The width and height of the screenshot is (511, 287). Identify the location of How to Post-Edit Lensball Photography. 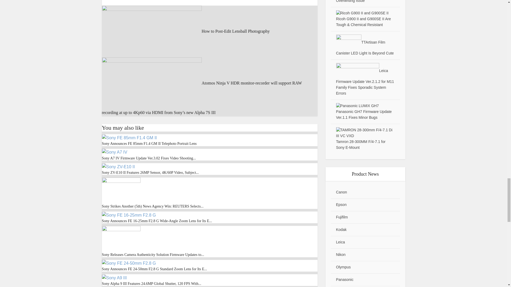
(186, 31).